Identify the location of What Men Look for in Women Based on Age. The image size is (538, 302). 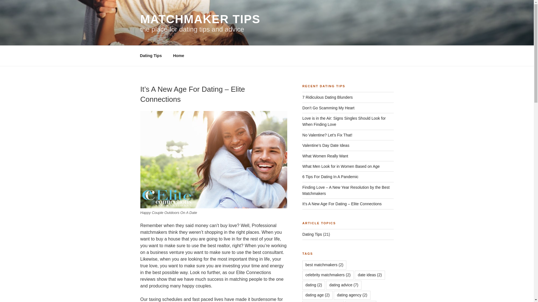
(341, 166).